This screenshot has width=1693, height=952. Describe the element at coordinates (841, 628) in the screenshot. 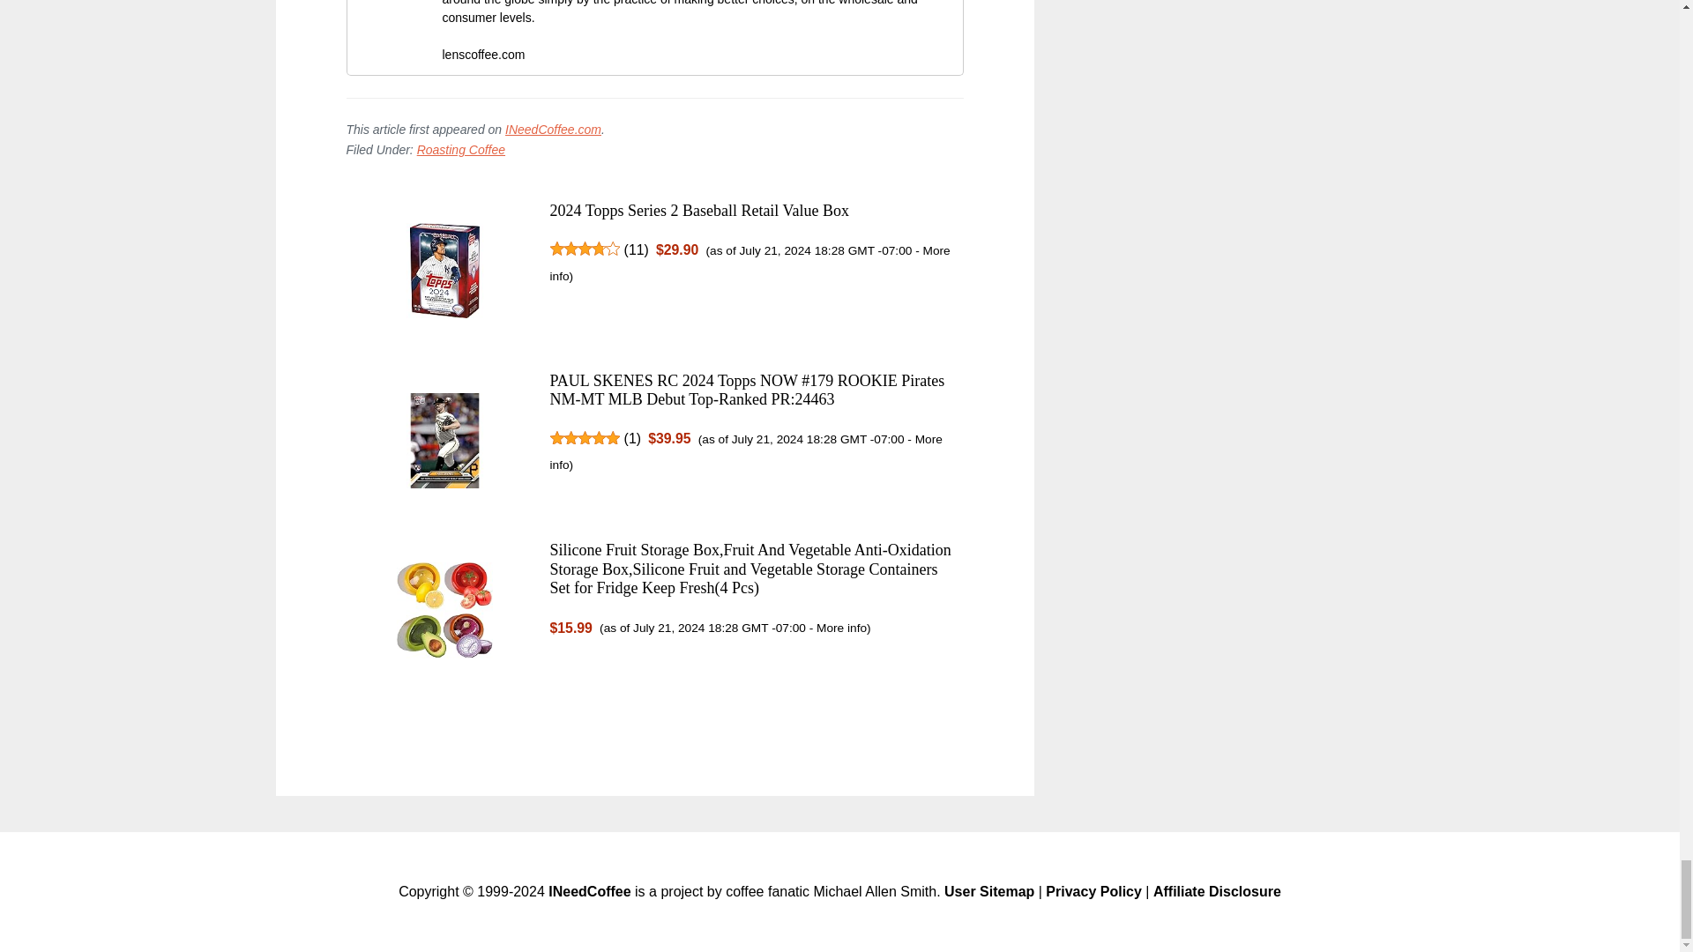

I see `More info` at that location.